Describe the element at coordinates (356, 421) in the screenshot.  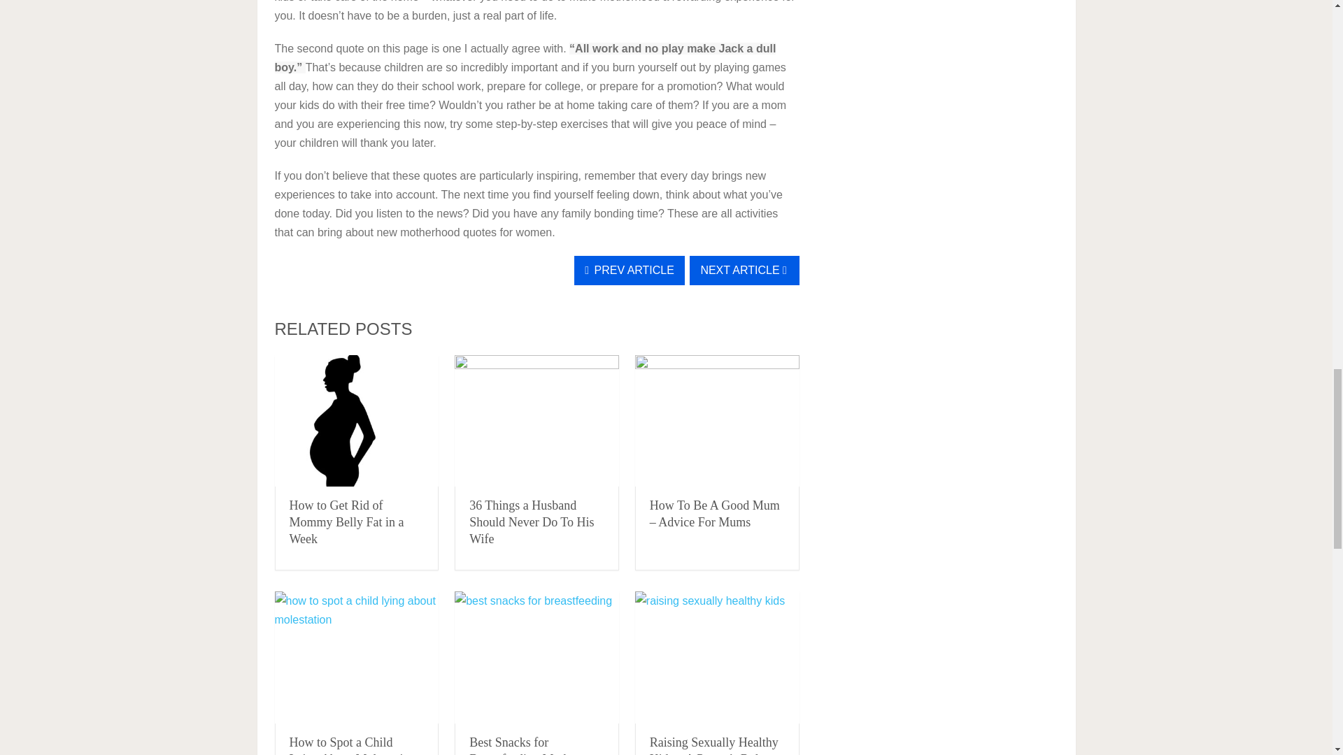
I see `How to Get Rid of Mommy Belly Fat in a Week` at that location.